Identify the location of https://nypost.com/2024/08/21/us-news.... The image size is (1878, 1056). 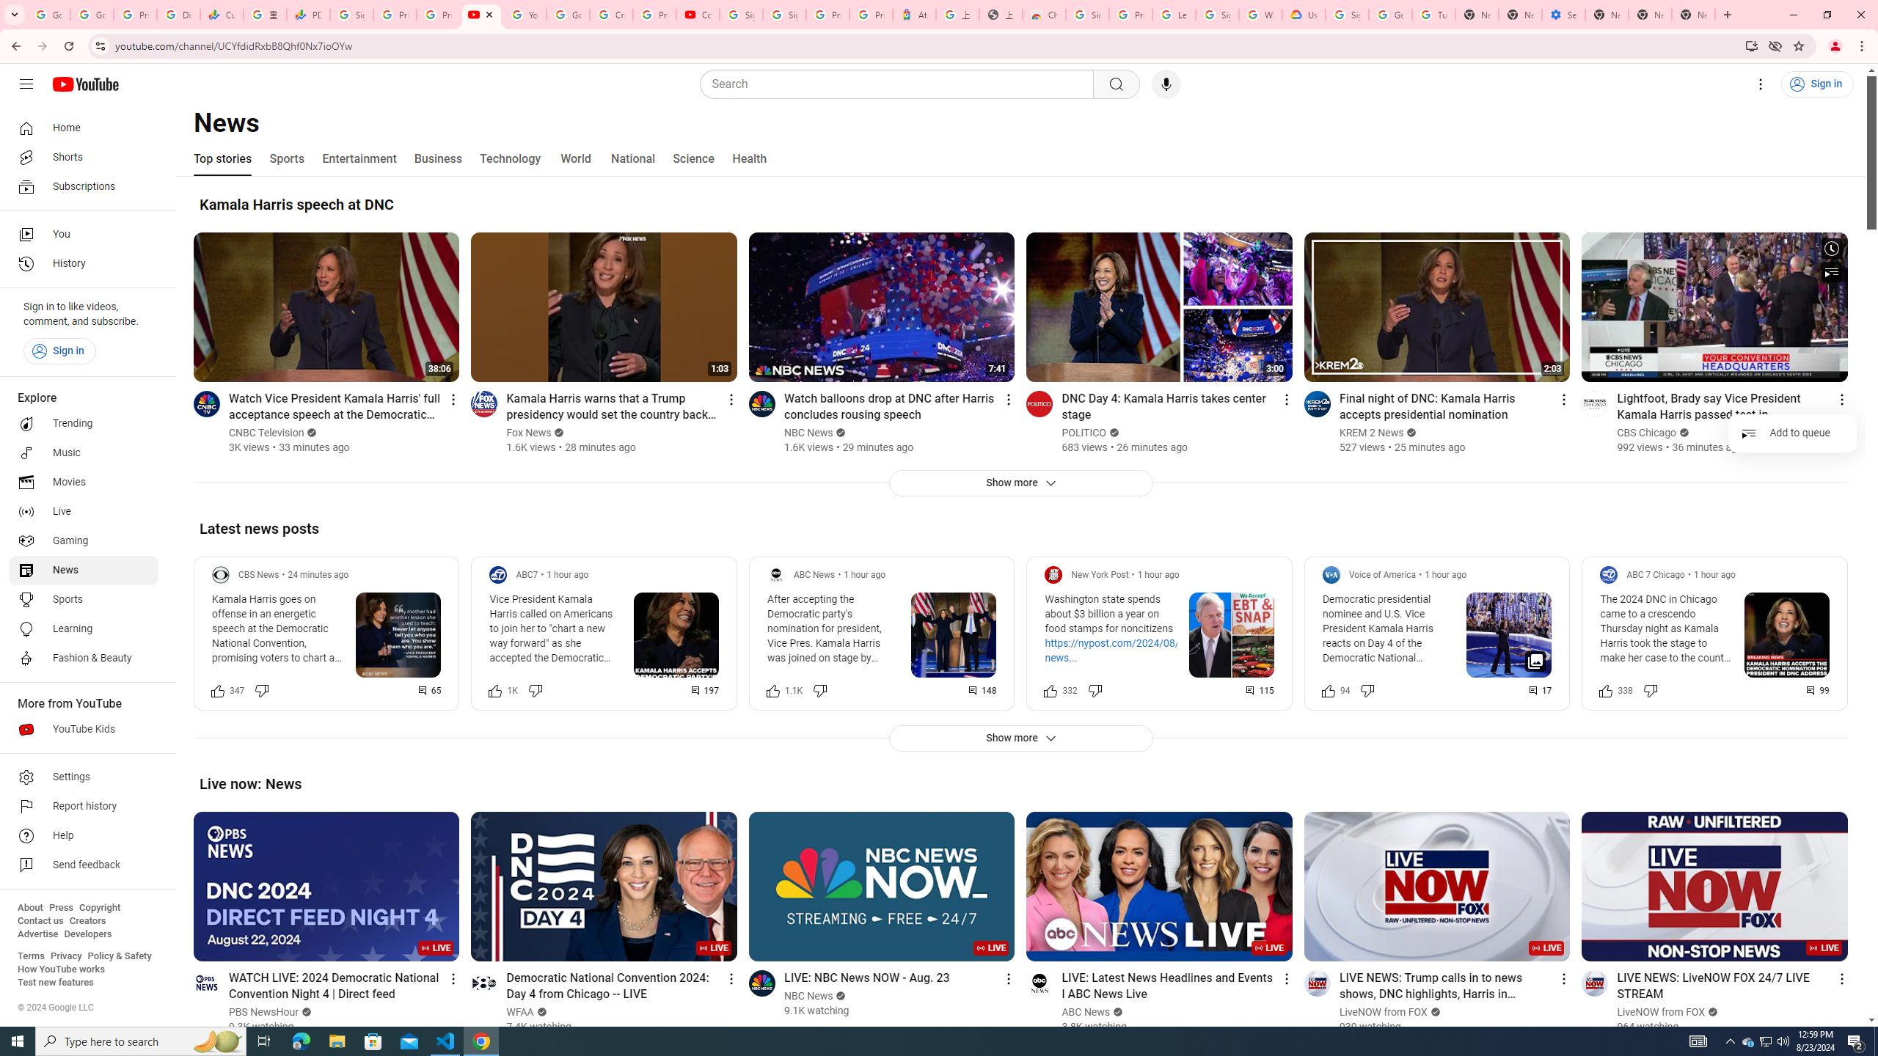
(1127, 650).